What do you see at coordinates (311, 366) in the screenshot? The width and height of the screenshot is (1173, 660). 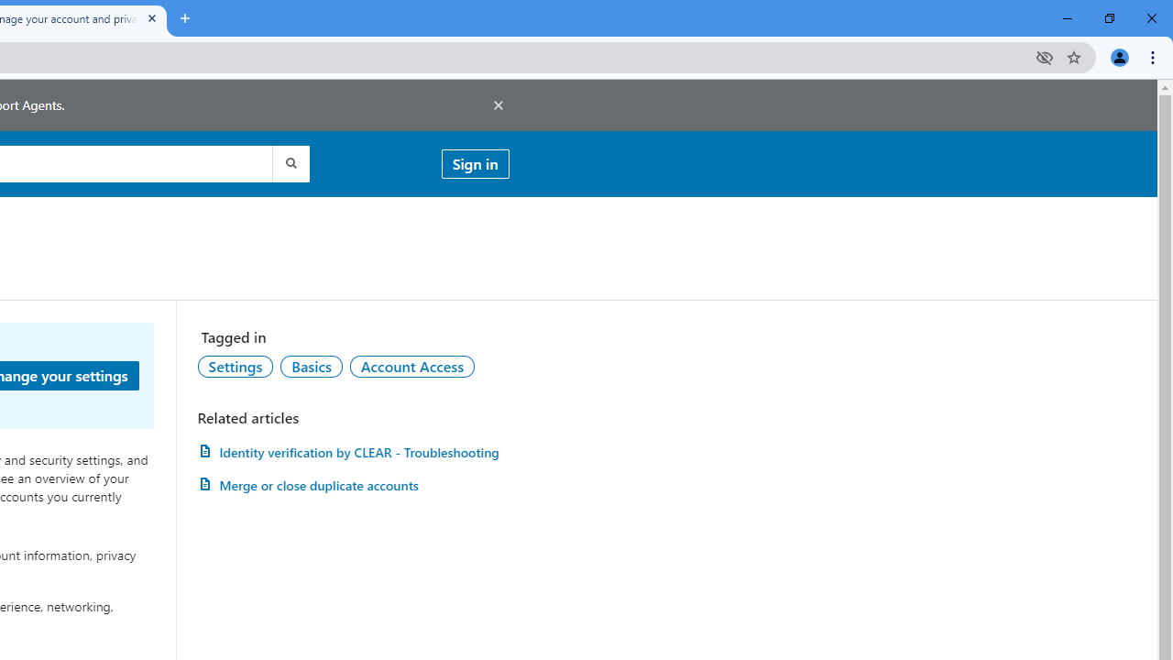 I see `AutomationID: topic-link-a51` at bounding box center [311, 366].